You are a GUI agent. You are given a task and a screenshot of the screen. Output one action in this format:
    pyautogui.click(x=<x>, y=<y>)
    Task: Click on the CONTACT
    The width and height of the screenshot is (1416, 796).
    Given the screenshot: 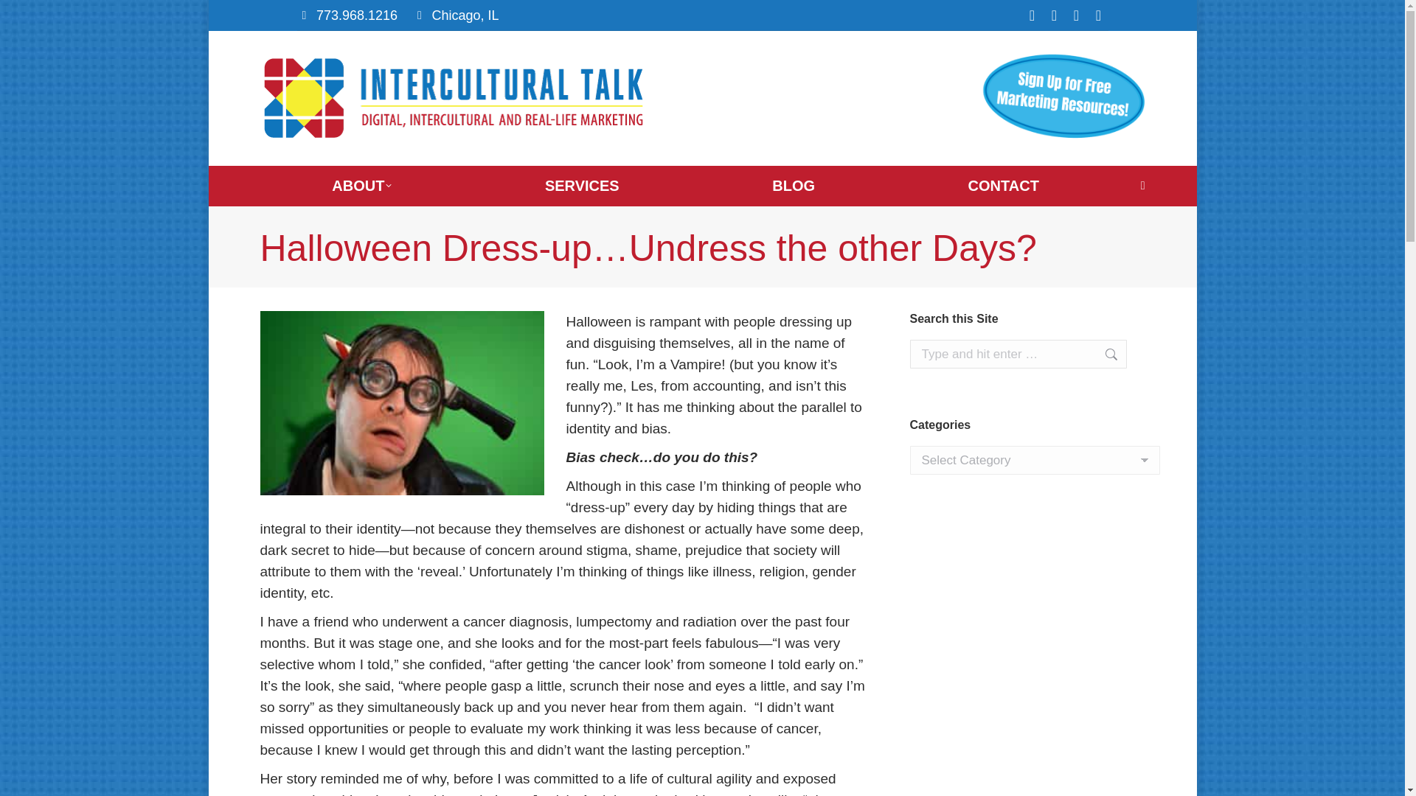 What is the action you would take?
    pyautogui.click(x=1004, y=185)
    